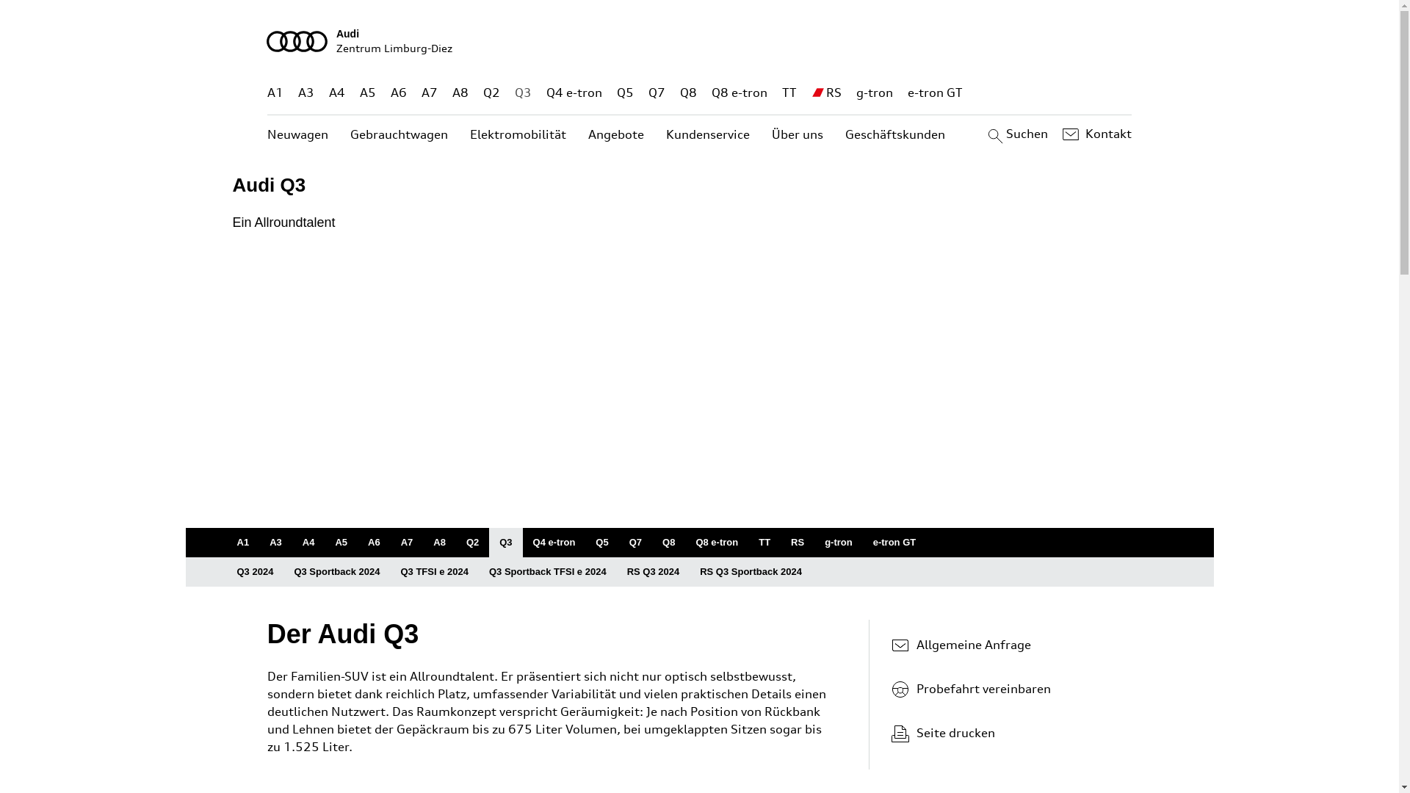  I want to click on A6, so click(391, 93).